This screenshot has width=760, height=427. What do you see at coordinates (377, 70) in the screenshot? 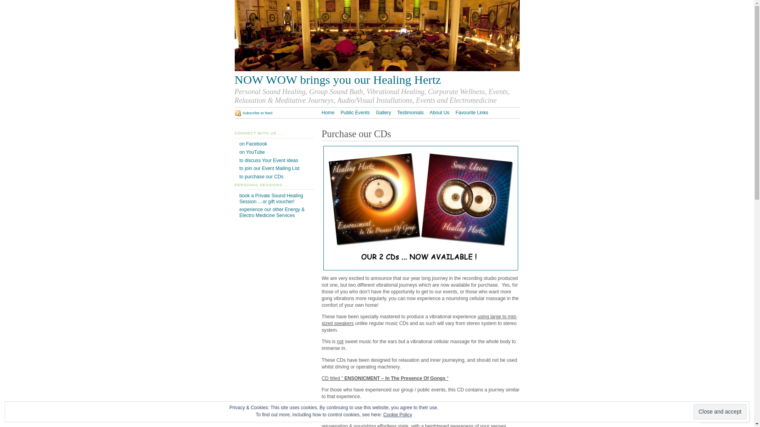
I see `Return to front page` at bounding box center [377, 70].